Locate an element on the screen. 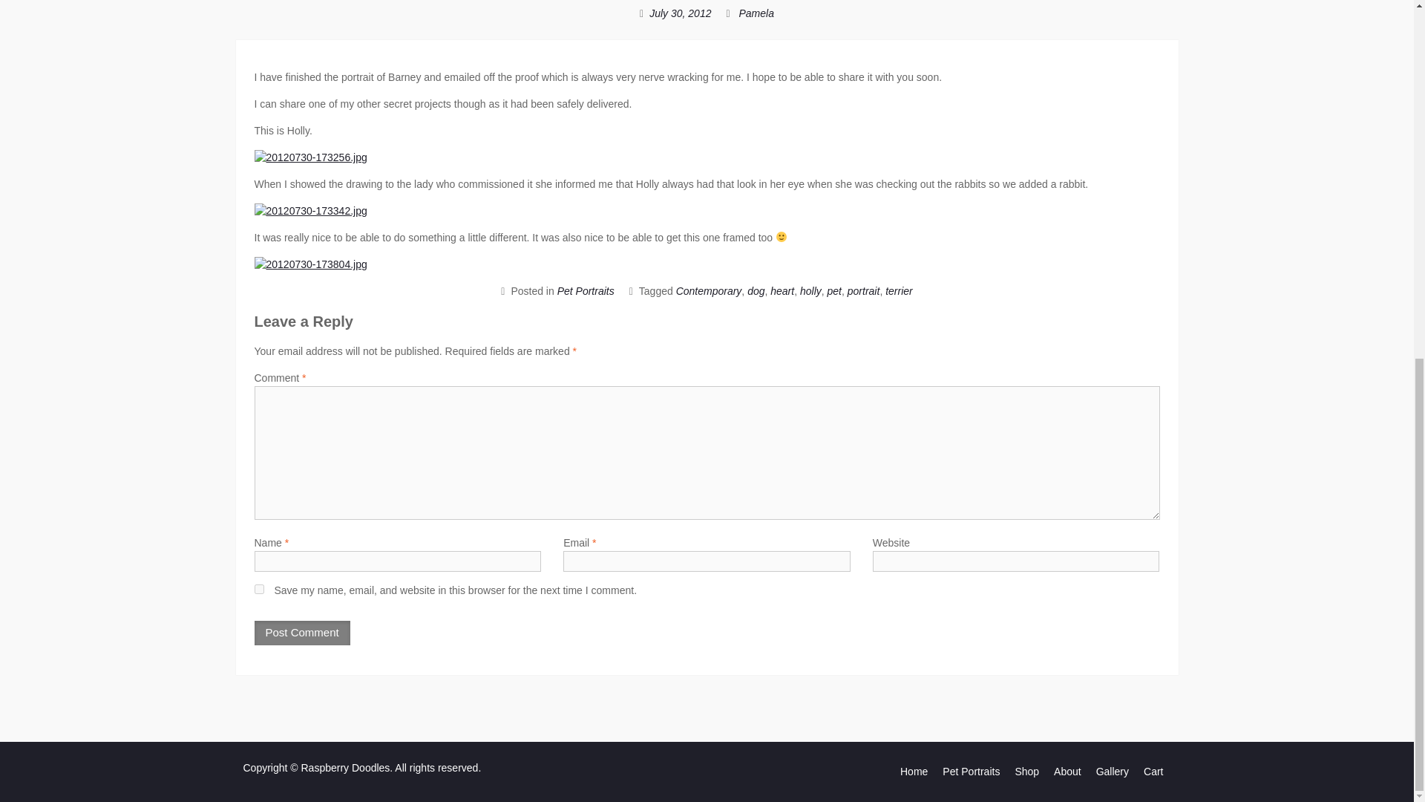  terrier is located at coordinates (899, 291).